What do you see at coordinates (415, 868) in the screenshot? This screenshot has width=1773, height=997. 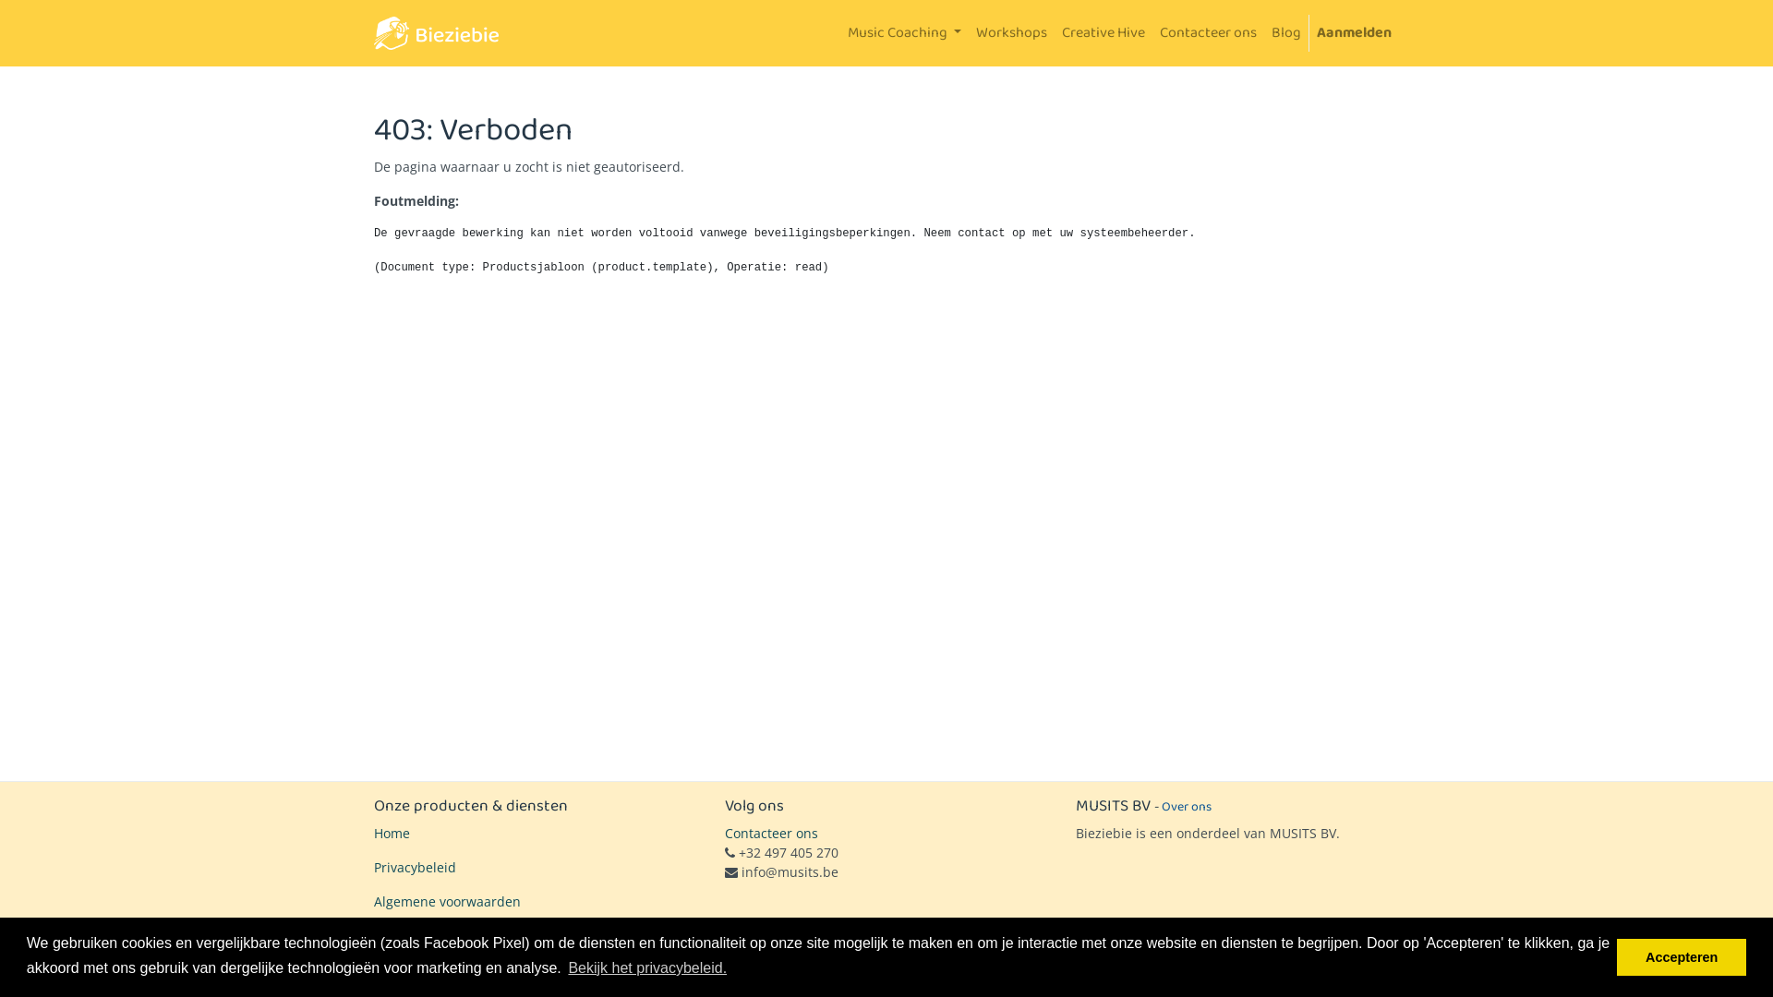 I see `Privacybeleid` at bounding box center [415, 868].